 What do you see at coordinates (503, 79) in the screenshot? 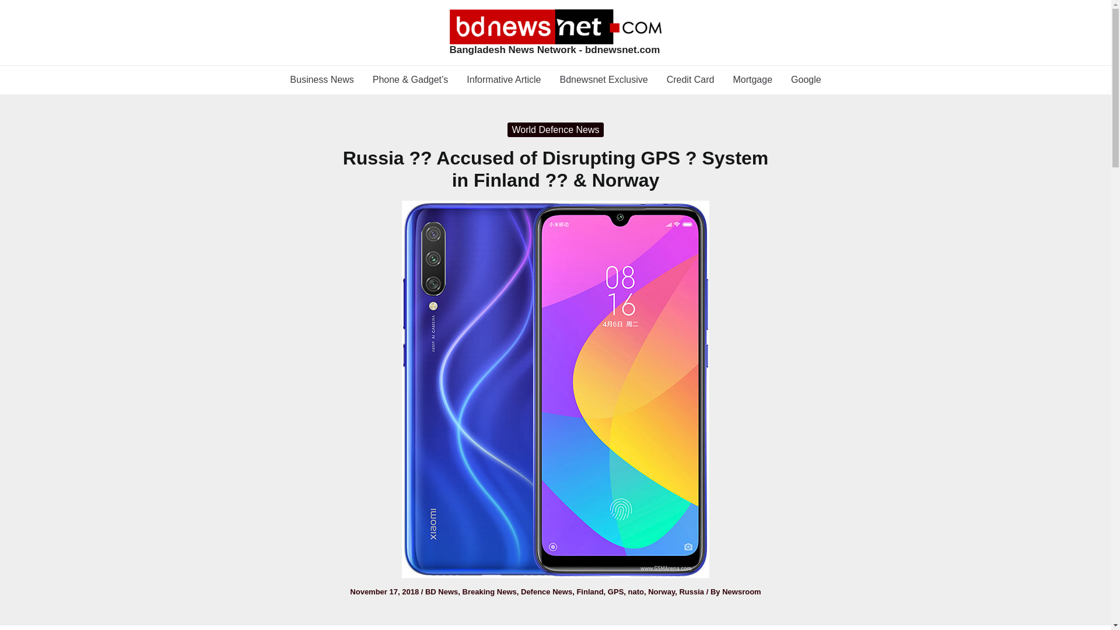
I see `Informative Article` at bounding box center [503, 79].